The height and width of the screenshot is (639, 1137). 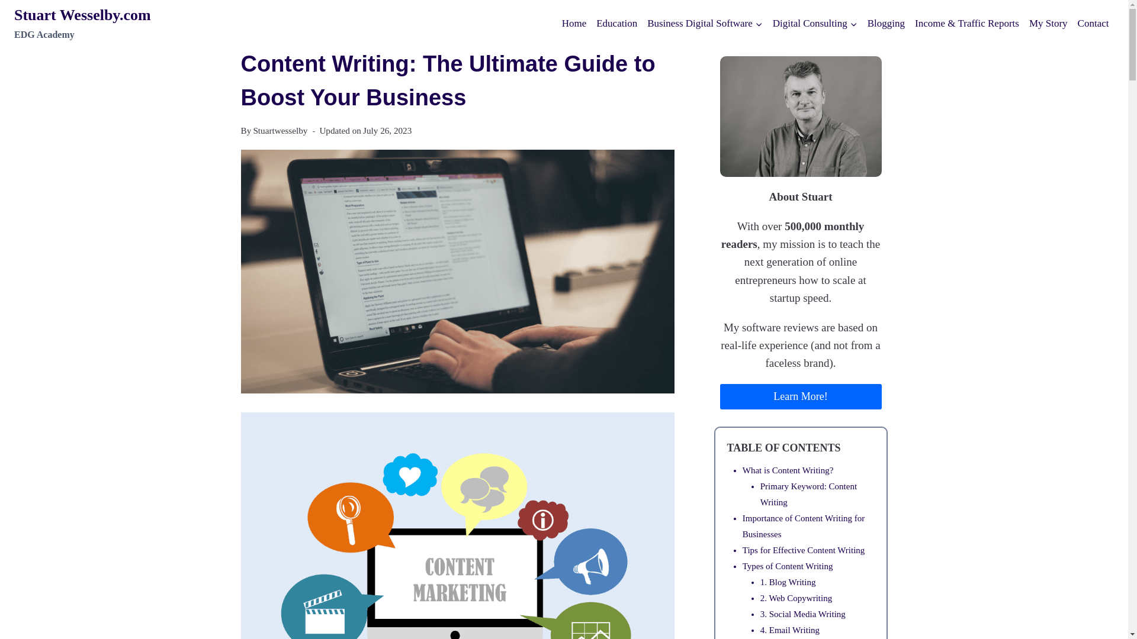 What do you see at coordinates (815, 24) in the screenshot?
I see `Digital Consulting` at bounding box center [815, 24].